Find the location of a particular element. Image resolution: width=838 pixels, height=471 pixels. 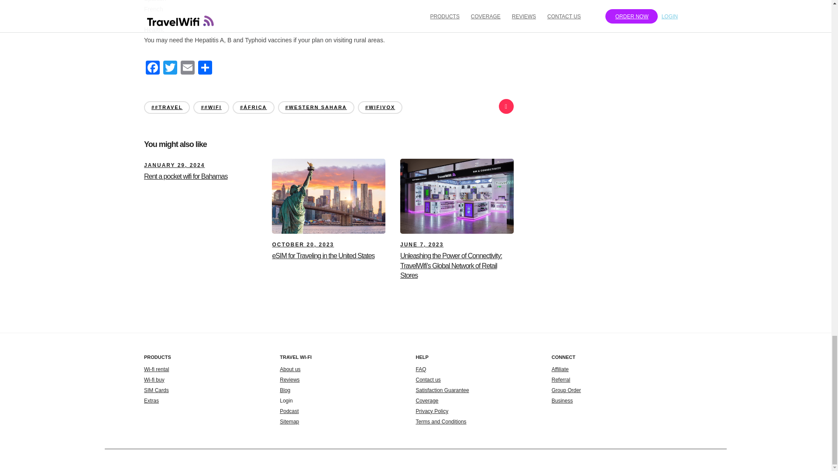

Facebook is located at coordinates (153, 69).